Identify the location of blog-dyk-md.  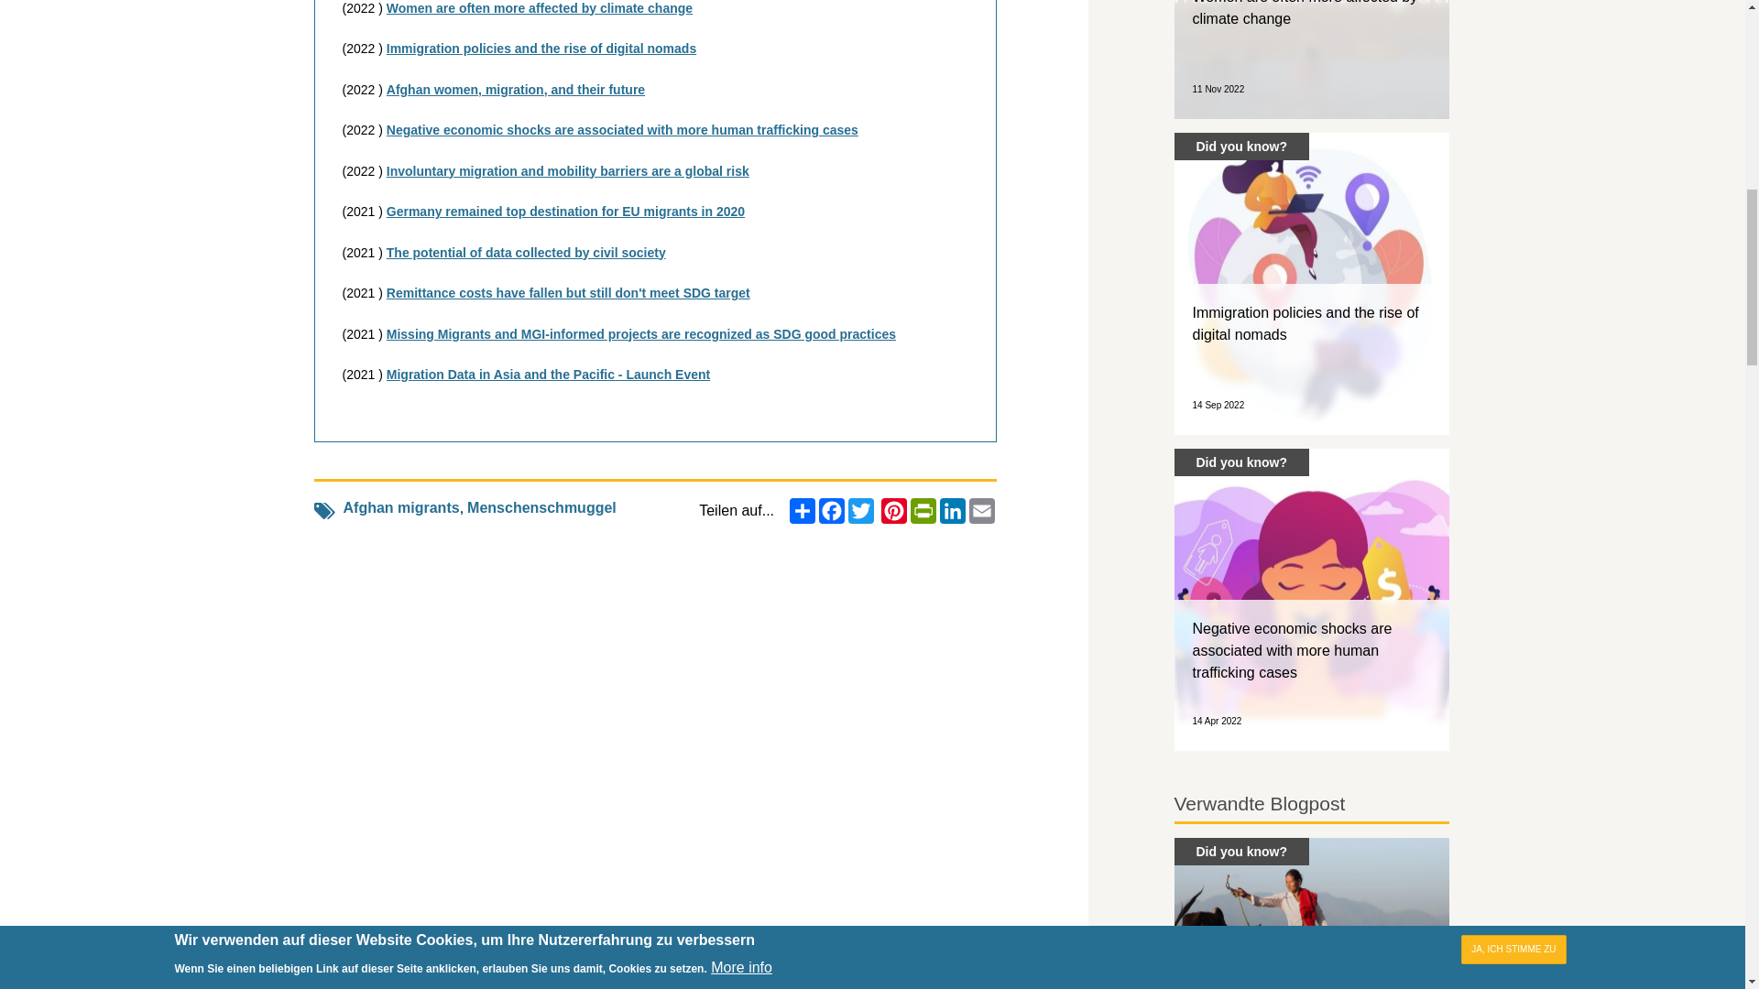
(1312, 913).